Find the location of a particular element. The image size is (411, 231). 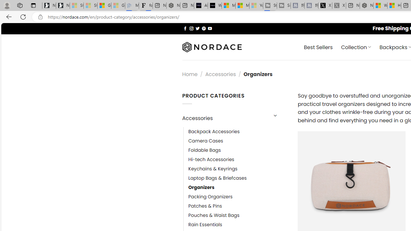

View site information is located at coordinates (40, 17).